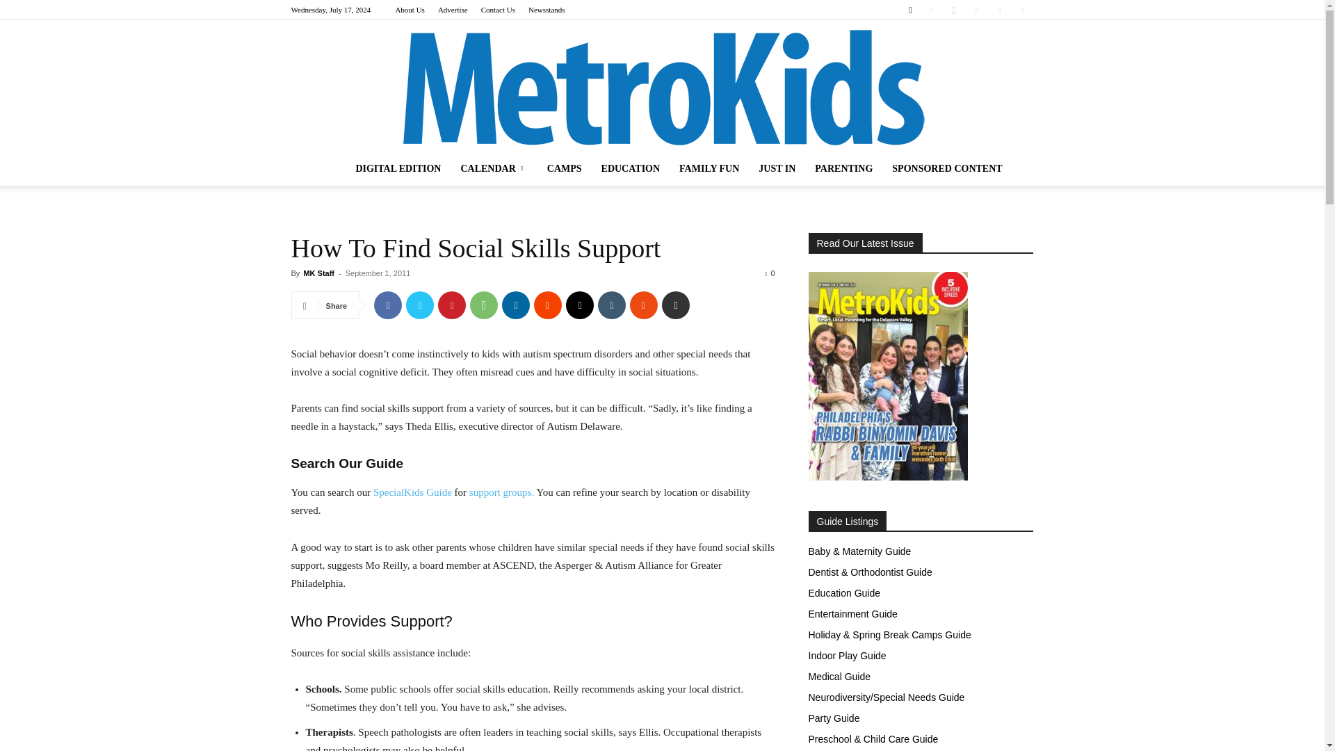 The width and height of the screenshot is (1335, 751). I want to click on Facebook, so click(930, 10).